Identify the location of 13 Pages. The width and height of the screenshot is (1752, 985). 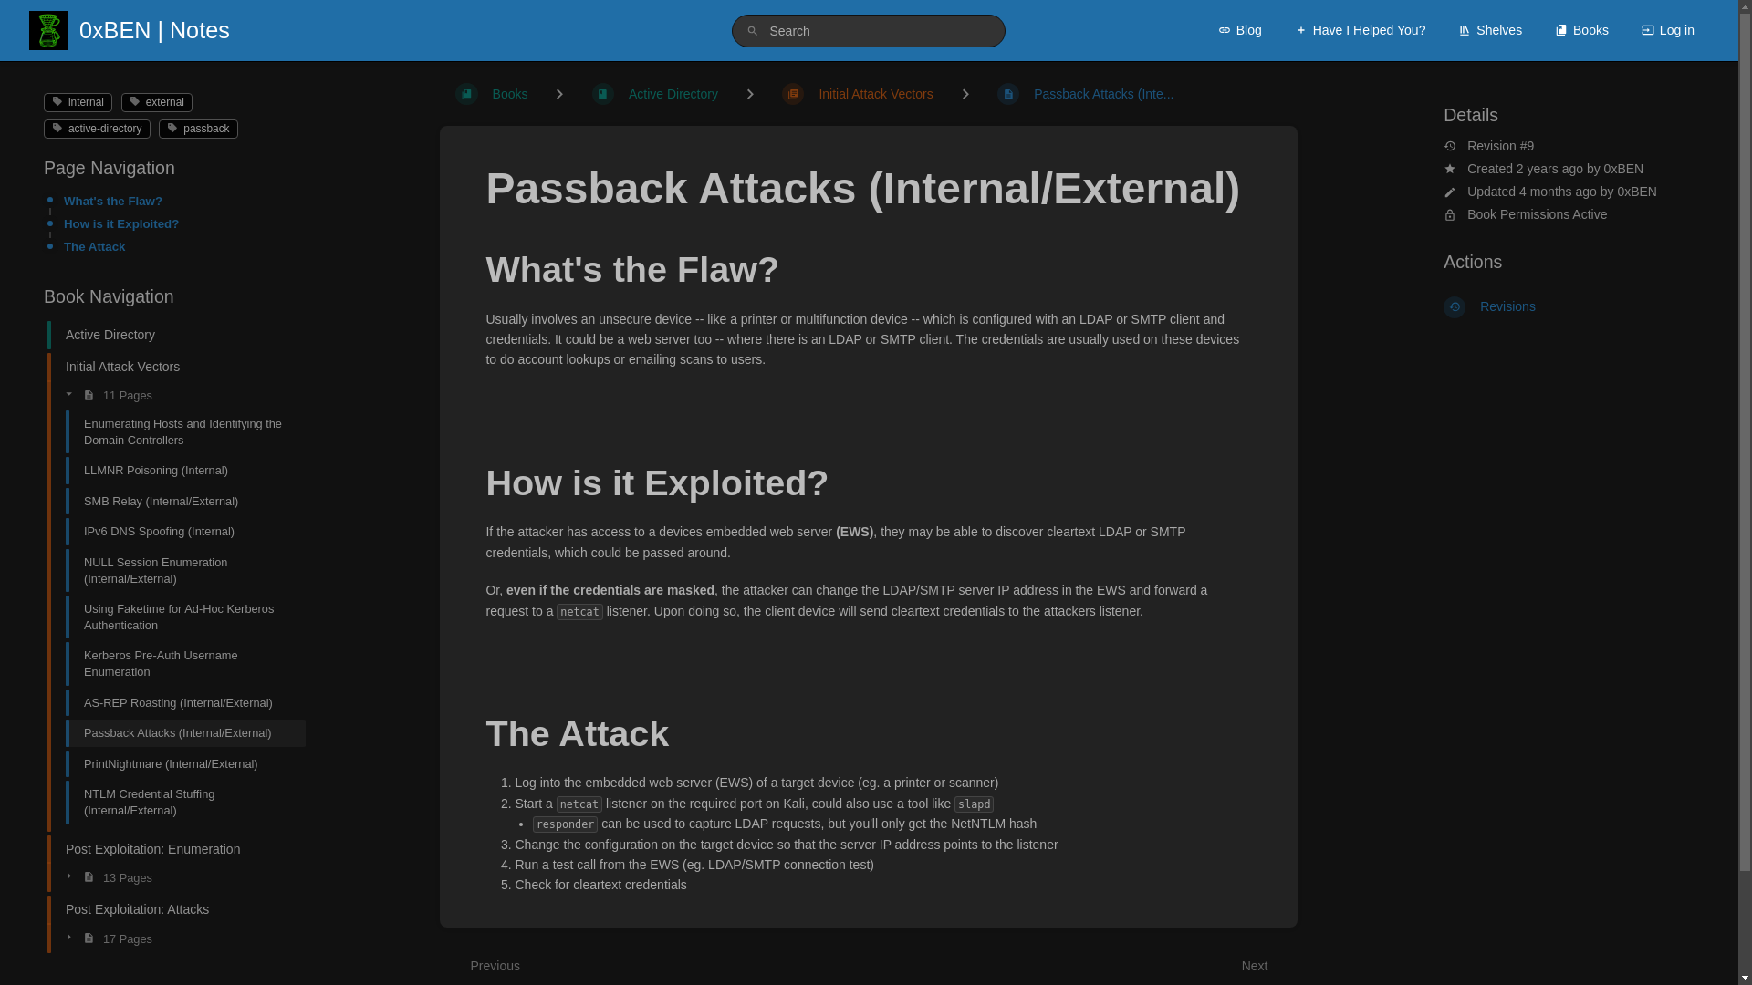
(177, 877).